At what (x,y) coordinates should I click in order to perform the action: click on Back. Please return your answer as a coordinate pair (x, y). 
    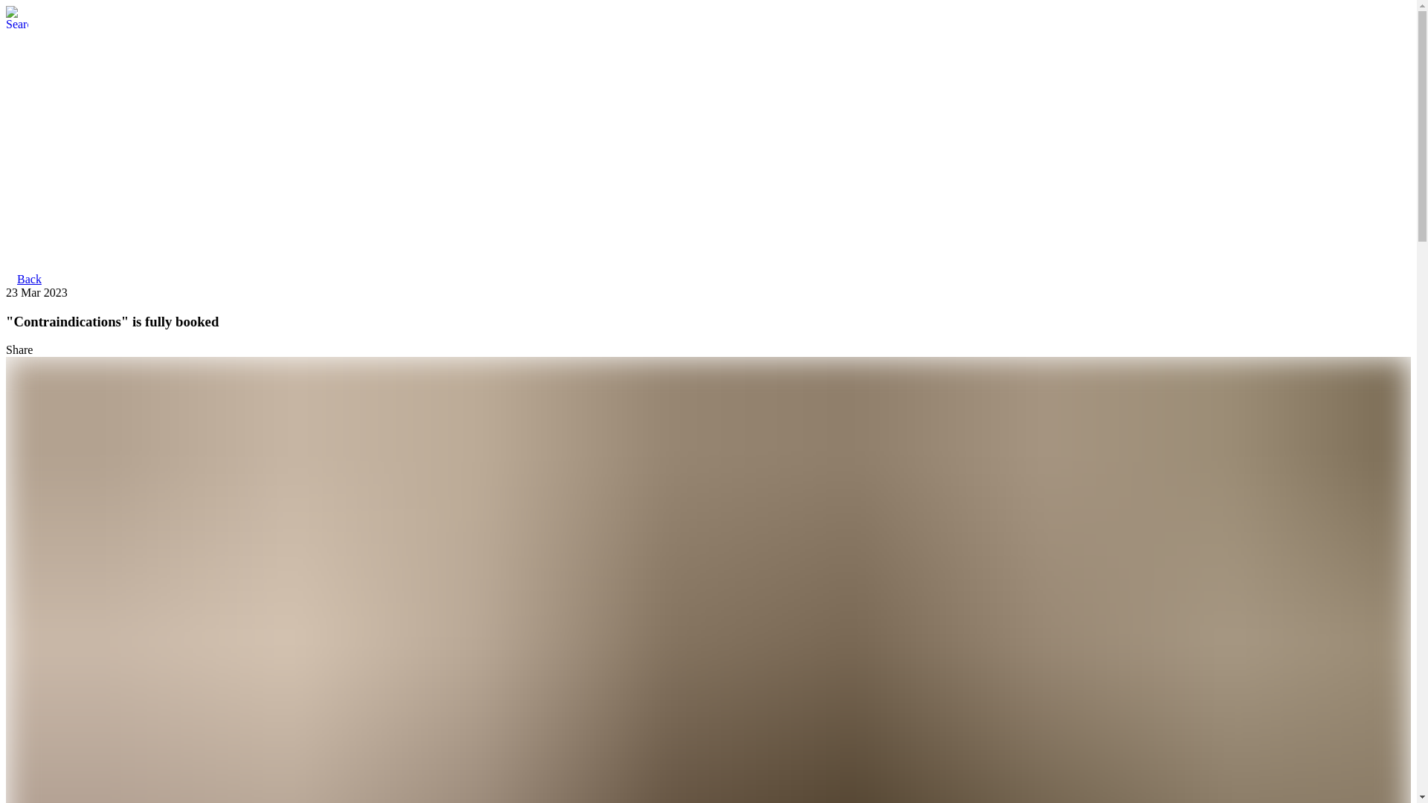
    Looking at the image, I should click on (29, 280).